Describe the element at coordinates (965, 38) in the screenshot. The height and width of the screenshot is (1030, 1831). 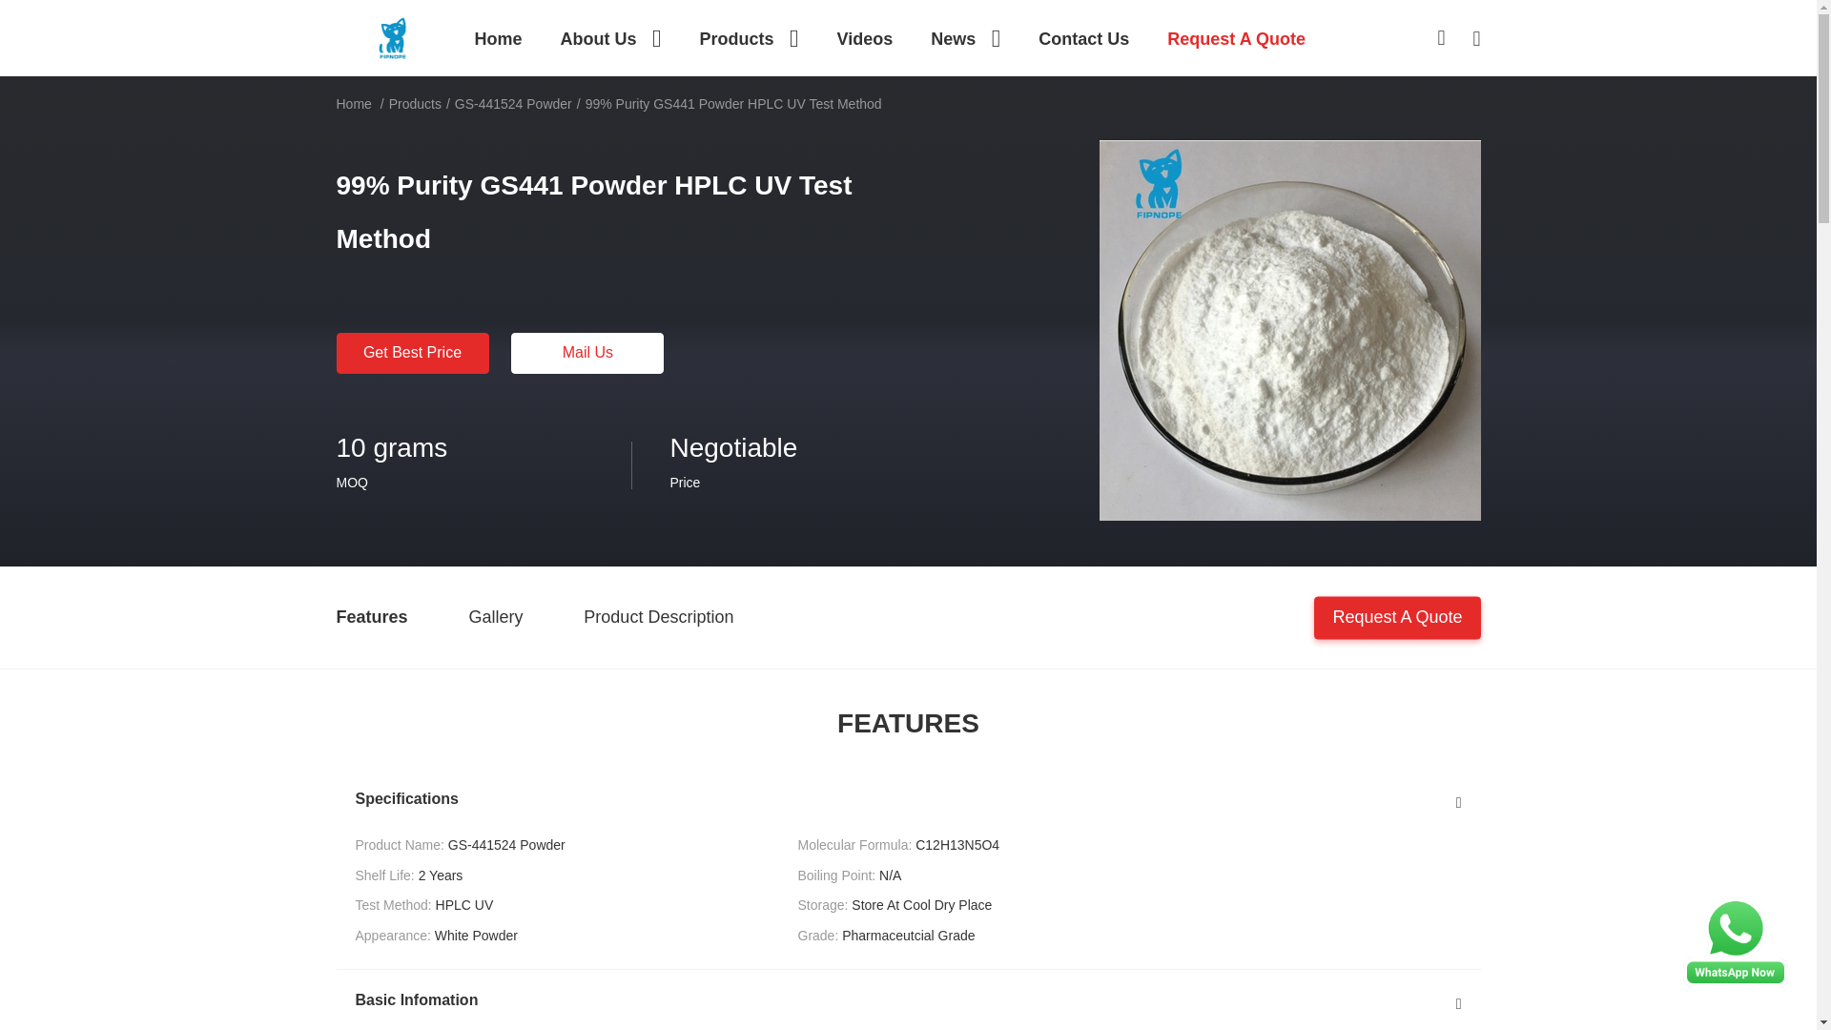
I see `News` at that location.